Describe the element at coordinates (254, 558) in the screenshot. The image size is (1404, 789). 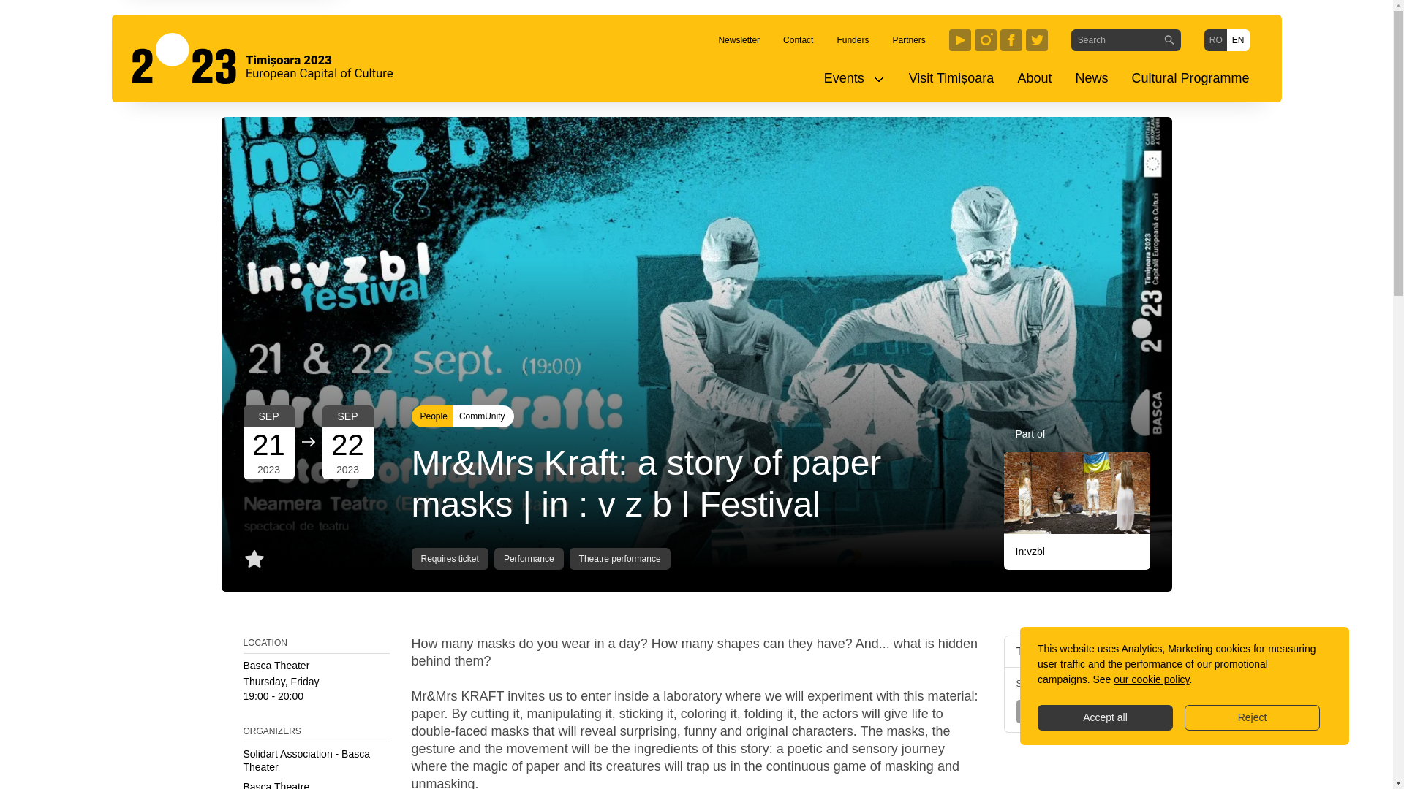
I see `Add to favorites` at that location.